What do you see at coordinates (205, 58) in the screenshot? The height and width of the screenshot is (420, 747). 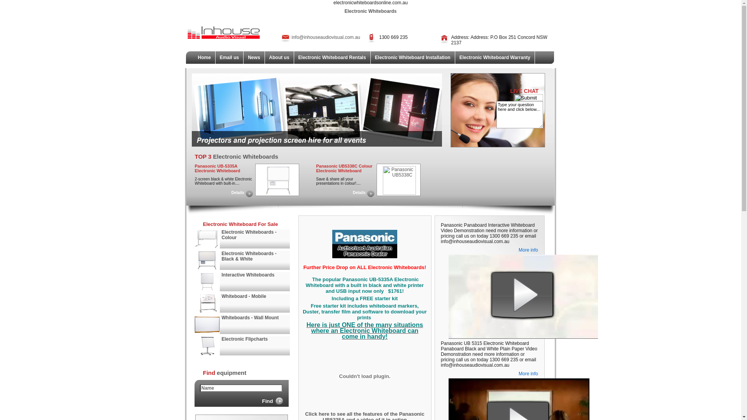 I see `Home` at bounding box center [205, 58].